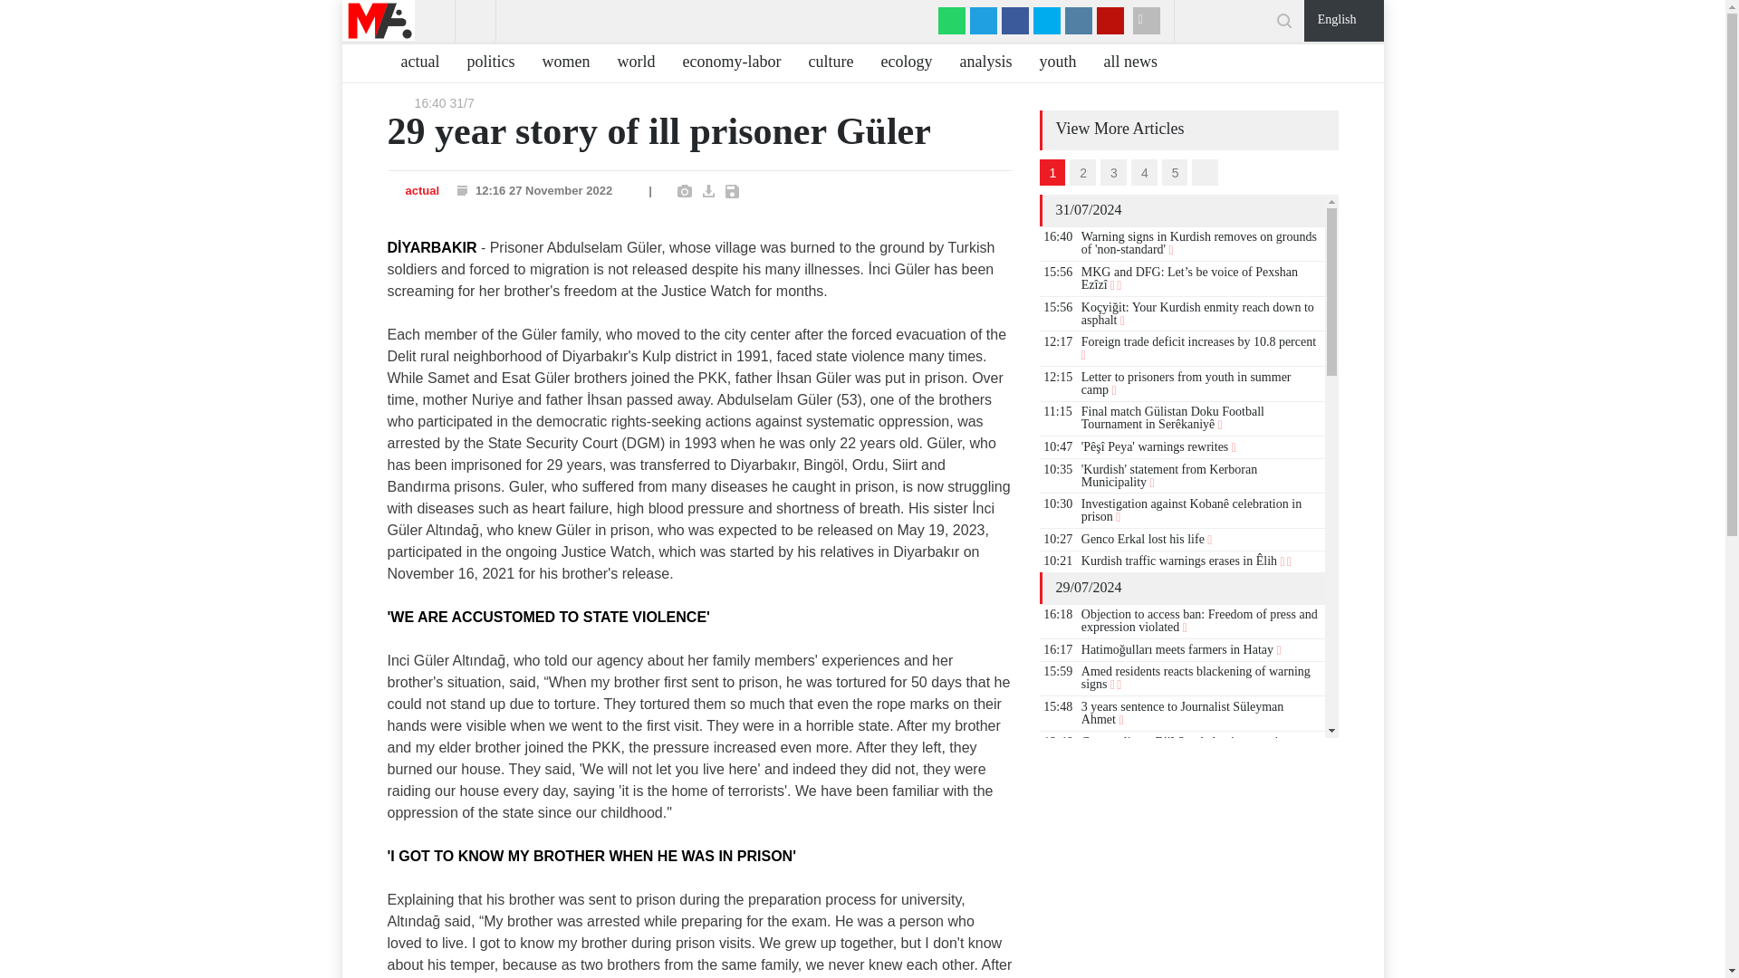  I want to click on youtube, so click(1110, 20).